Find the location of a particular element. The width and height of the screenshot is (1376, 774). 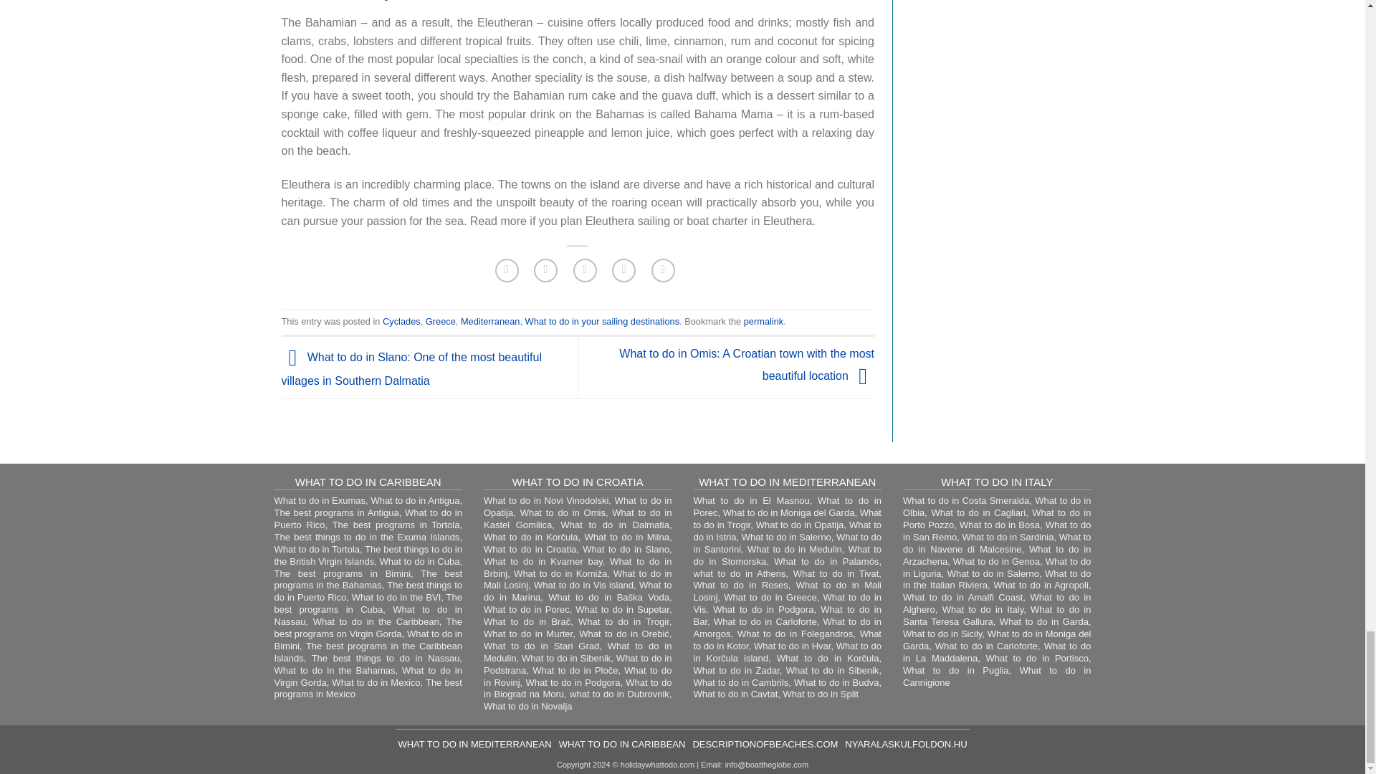

Share on Facebook is located at coordinates (507, 270).